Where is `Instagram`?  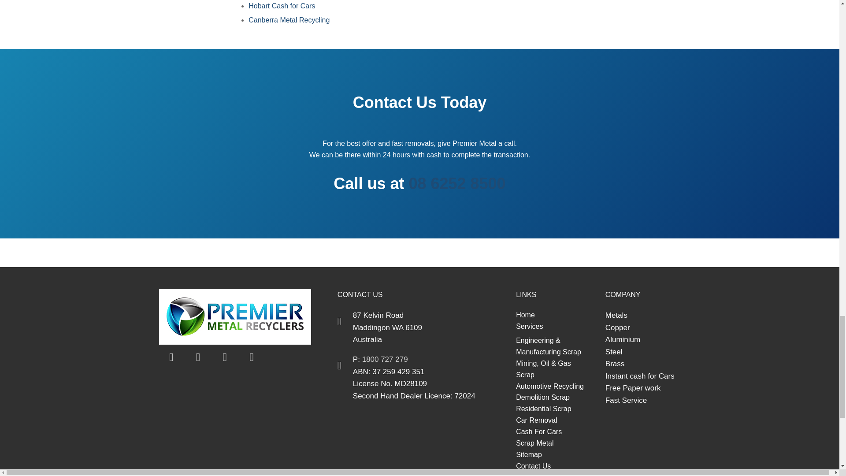 Instagram is located at coordinates (251, 357).